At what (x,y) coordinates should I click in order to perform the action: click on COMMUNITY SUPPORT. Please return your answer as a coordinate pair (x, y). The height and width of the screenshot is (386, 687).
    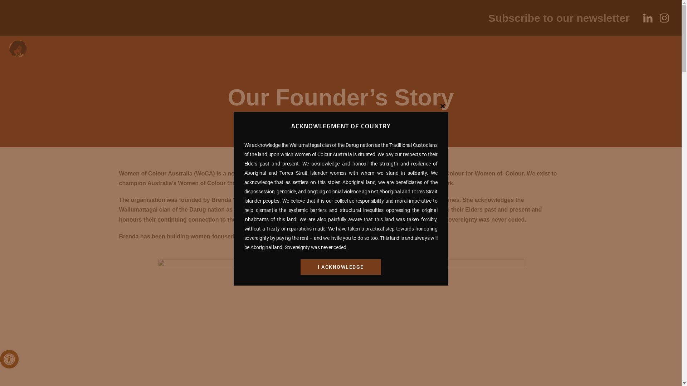
    Looking at the image, I should click on (183, 54).